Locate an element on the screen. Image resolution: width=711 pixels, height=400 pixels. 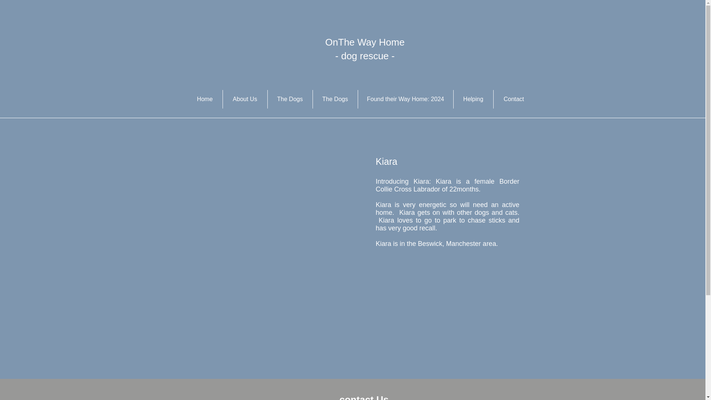
OnThe Way Home is located at coordinates (364, 42).